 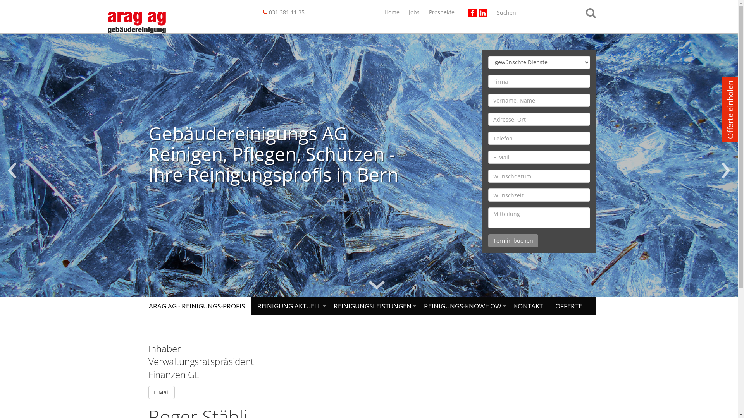 What do you see at coordinates (415, 12) in the screenshot?
I see `Jobs` at bounding box center [415, 12].